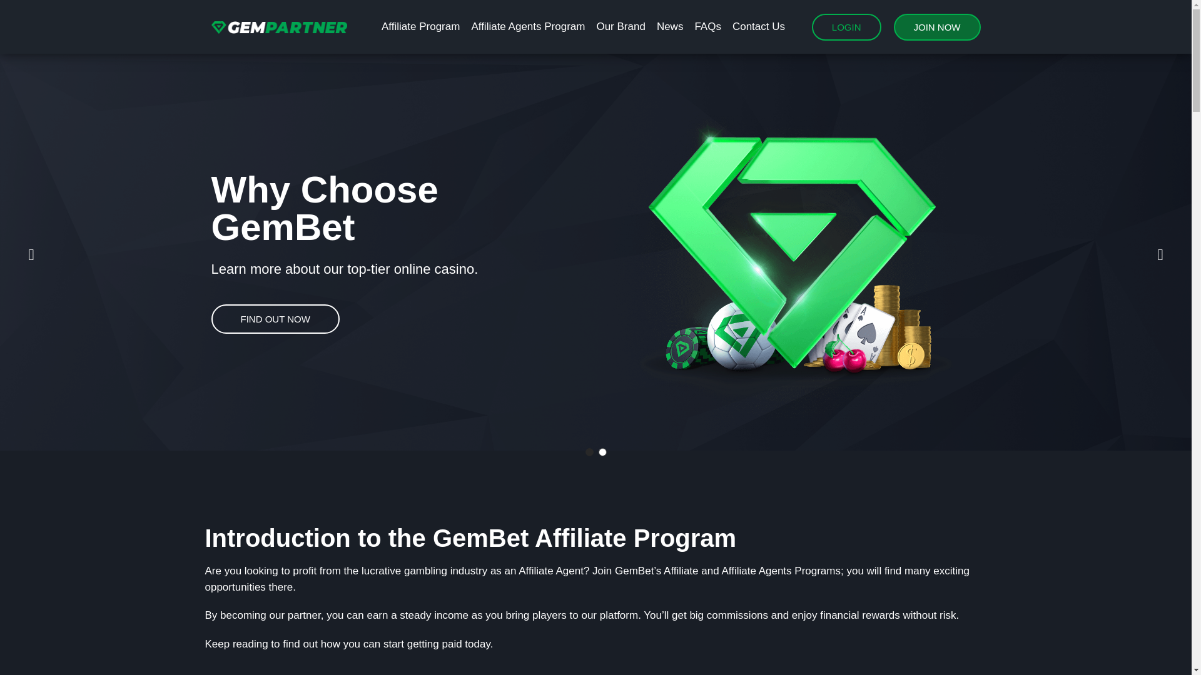 The image size is (1201, 675). What do you see at coordinates (621, 26) in the screenshot?
I see `Our Brand` at bounding box center [621, 26].